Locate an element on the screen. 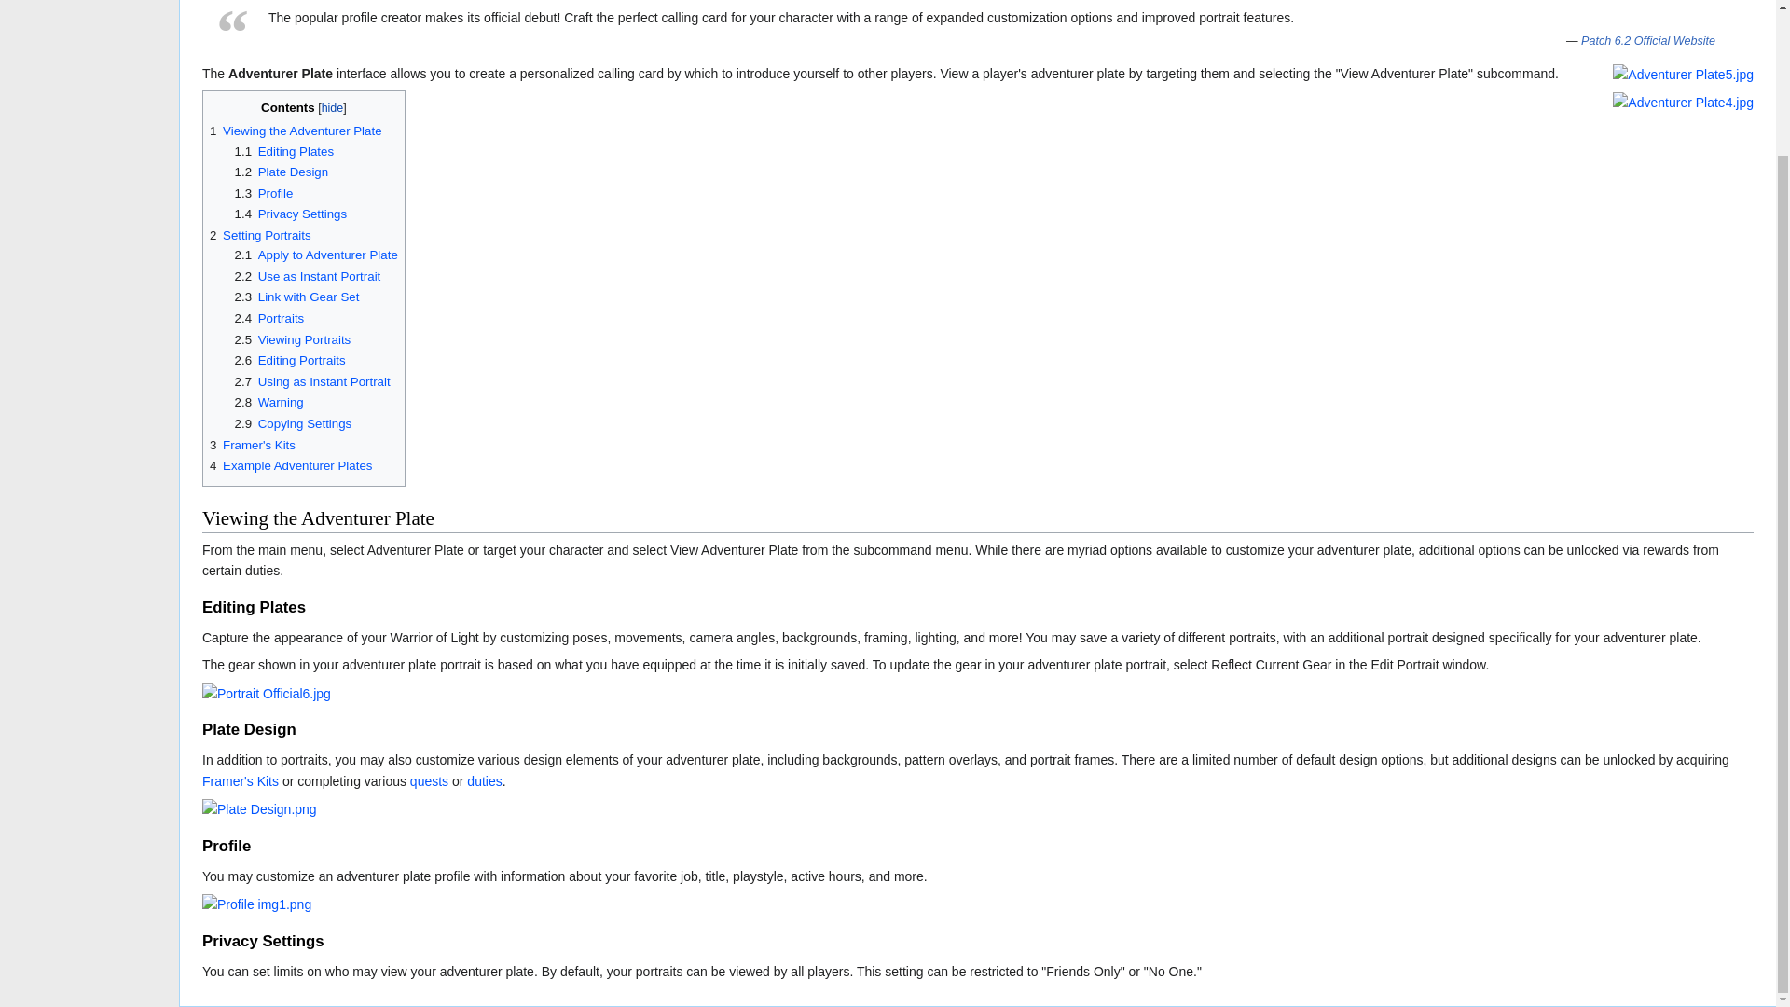  Framer's Kits is located at coordinates (241, 781).